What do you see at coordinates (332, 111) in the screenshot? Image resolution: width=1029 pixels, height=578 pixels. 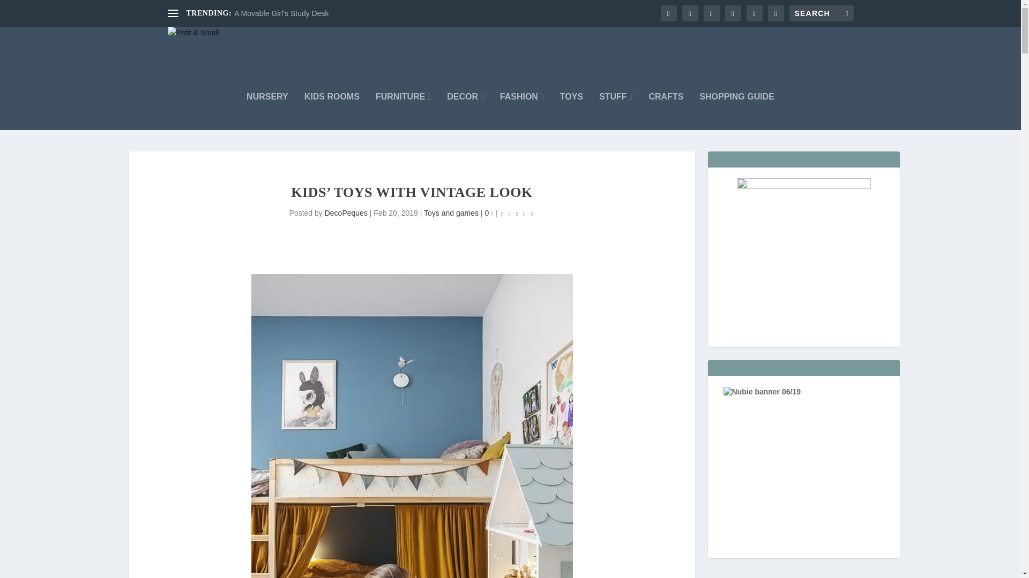 I see `KIDS ROOMS` at bounding box center [332, 111].